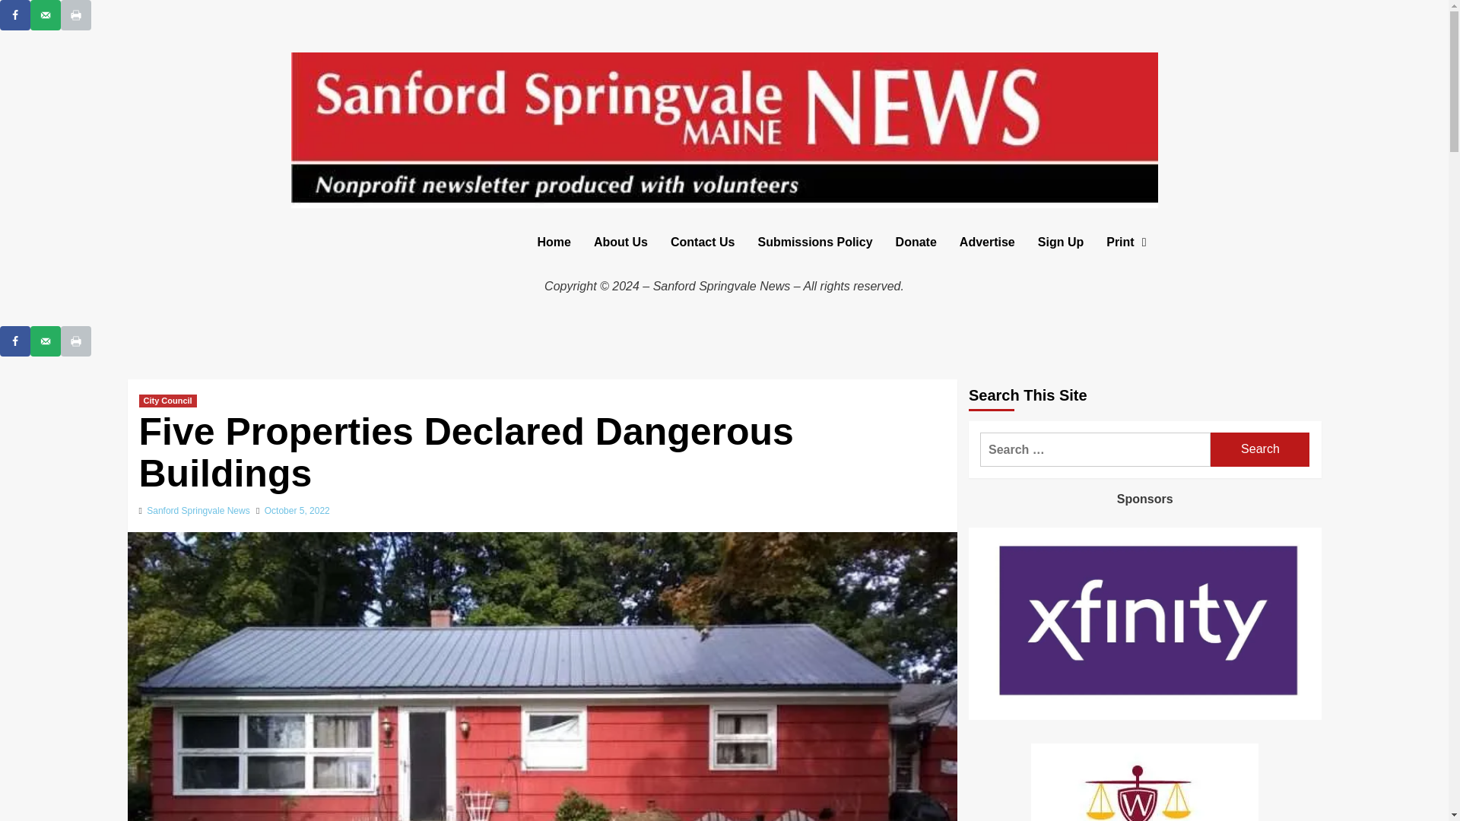 The height and width of the screenshot is (821, 1460). Describe the element at coordinates (76, 15) in the screenshot. I see `Print this webpage` at that location.